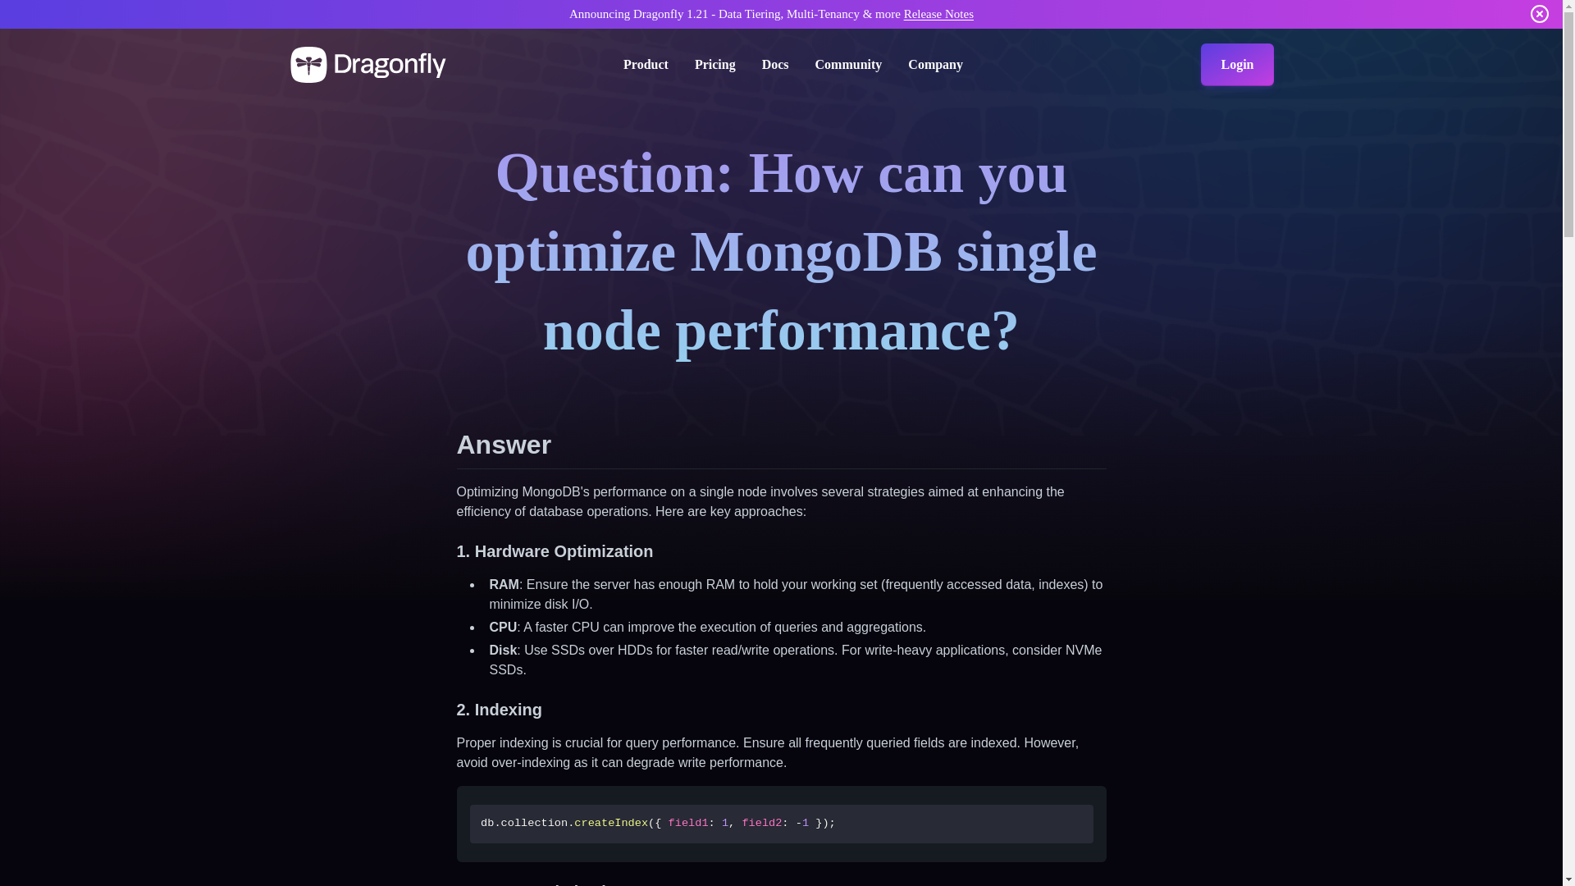 Image resolution: width=1575 pixels, height=886 pixels. What do you see at coordinates (646, 64) in the screenshot?
I see `Product` at bounding box center [646, 64].